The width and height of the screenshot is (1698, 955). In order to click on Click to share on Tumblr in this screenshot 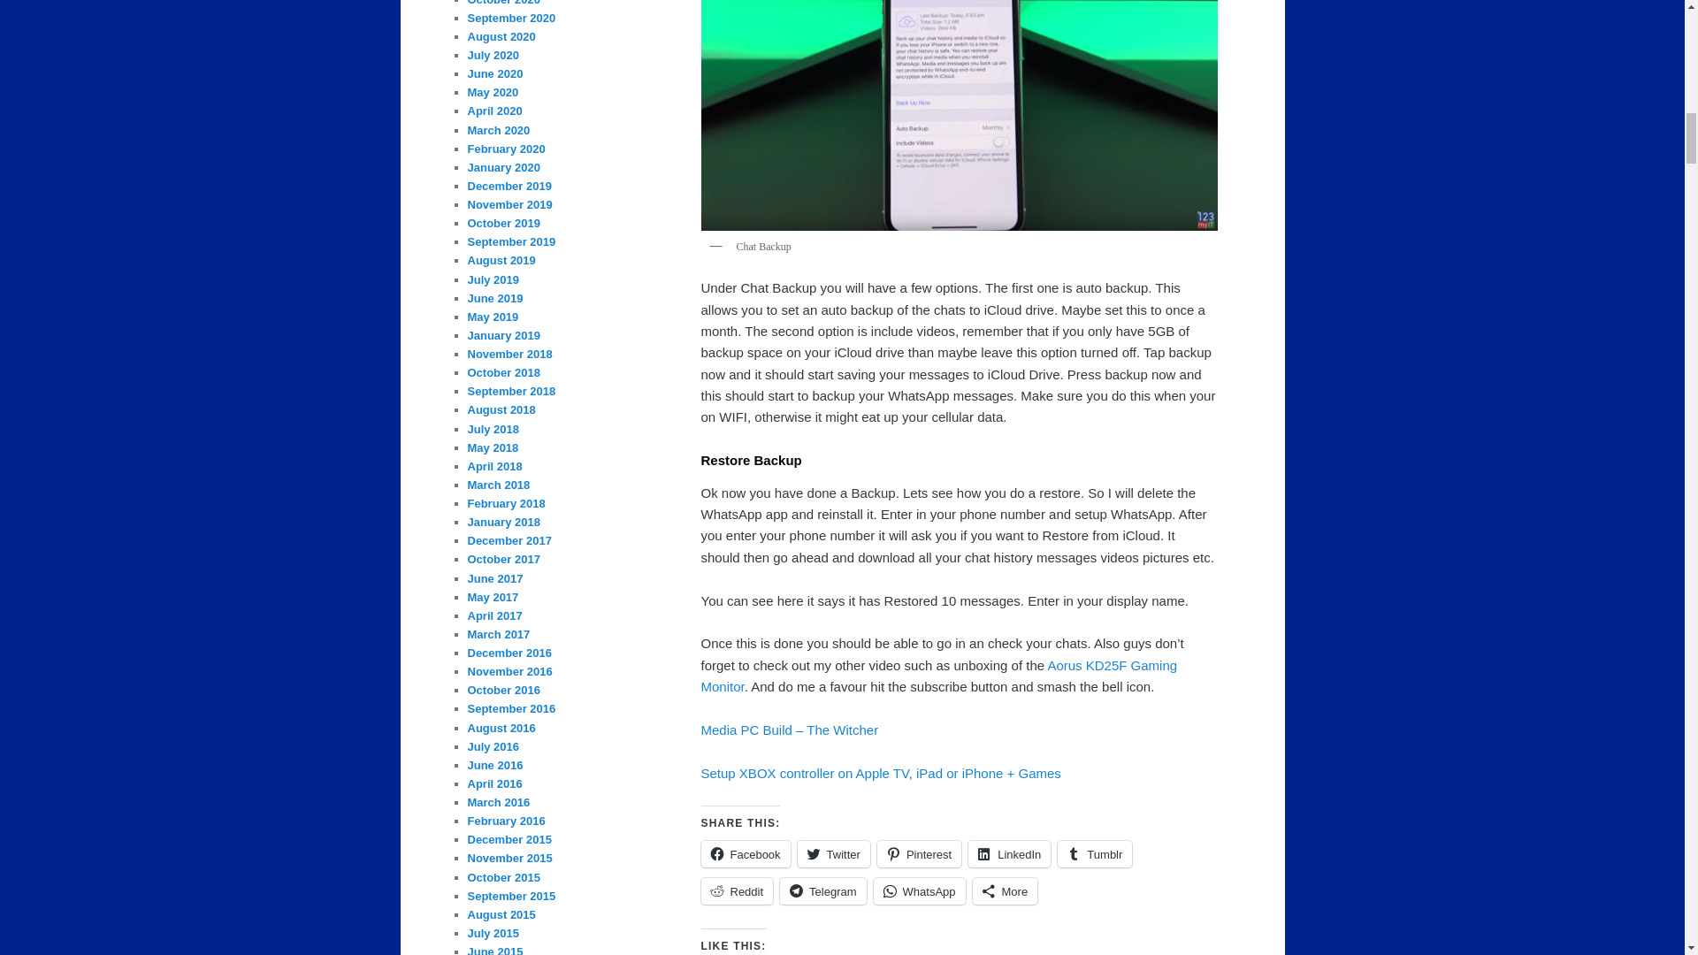, I will do `click(1095, 854)`.